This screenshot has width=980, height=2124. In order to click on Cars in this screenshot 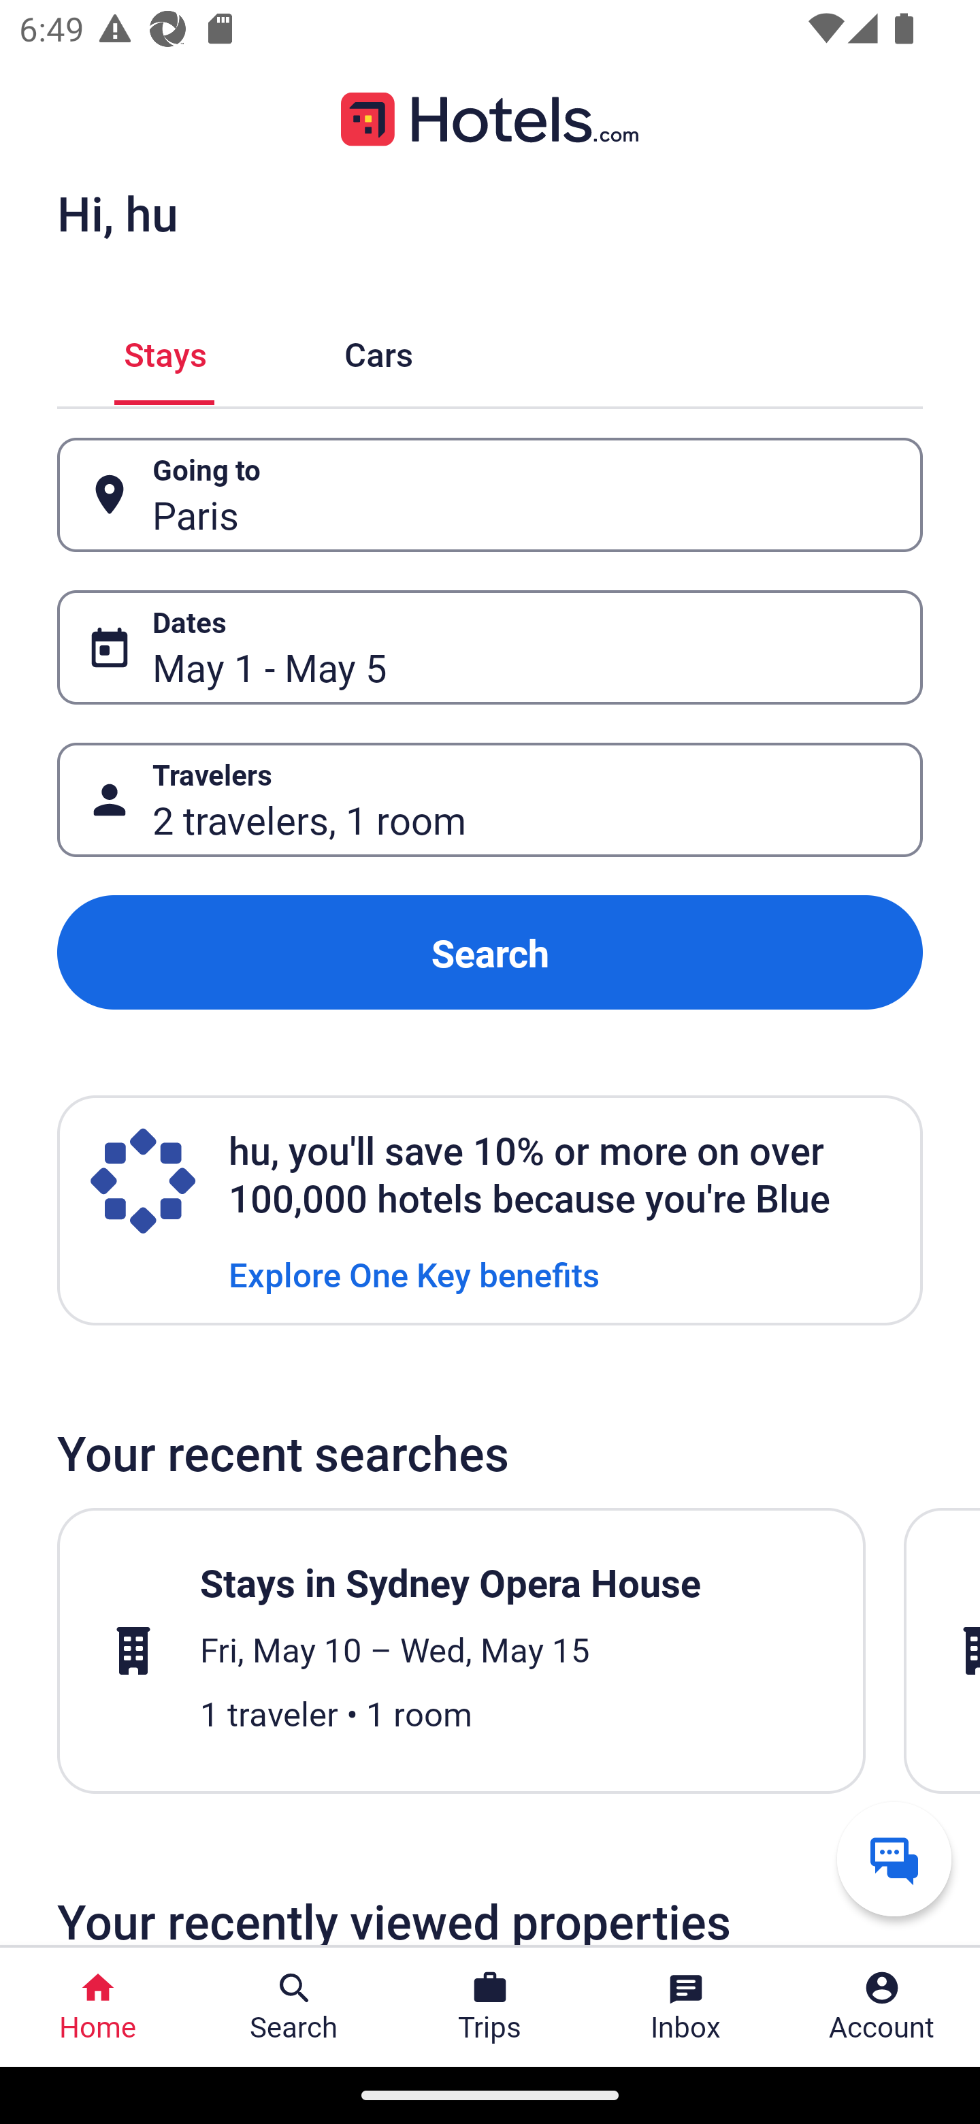, I will do `click(378, 351)`.